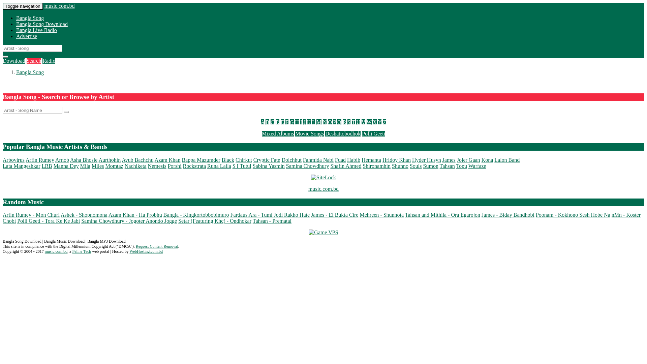 Image resolution: width=647 pixels, height=364 pixels. Describe the element at coordinates (508, 215) in the screenshot. I see `James - Biday Bandhobi` at that location.